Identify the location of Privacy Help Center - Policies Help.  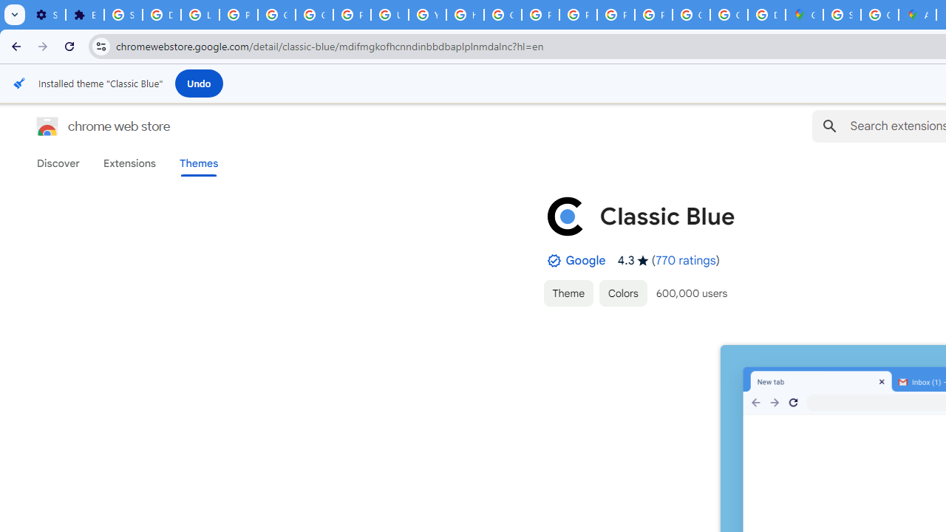
(540, 15).